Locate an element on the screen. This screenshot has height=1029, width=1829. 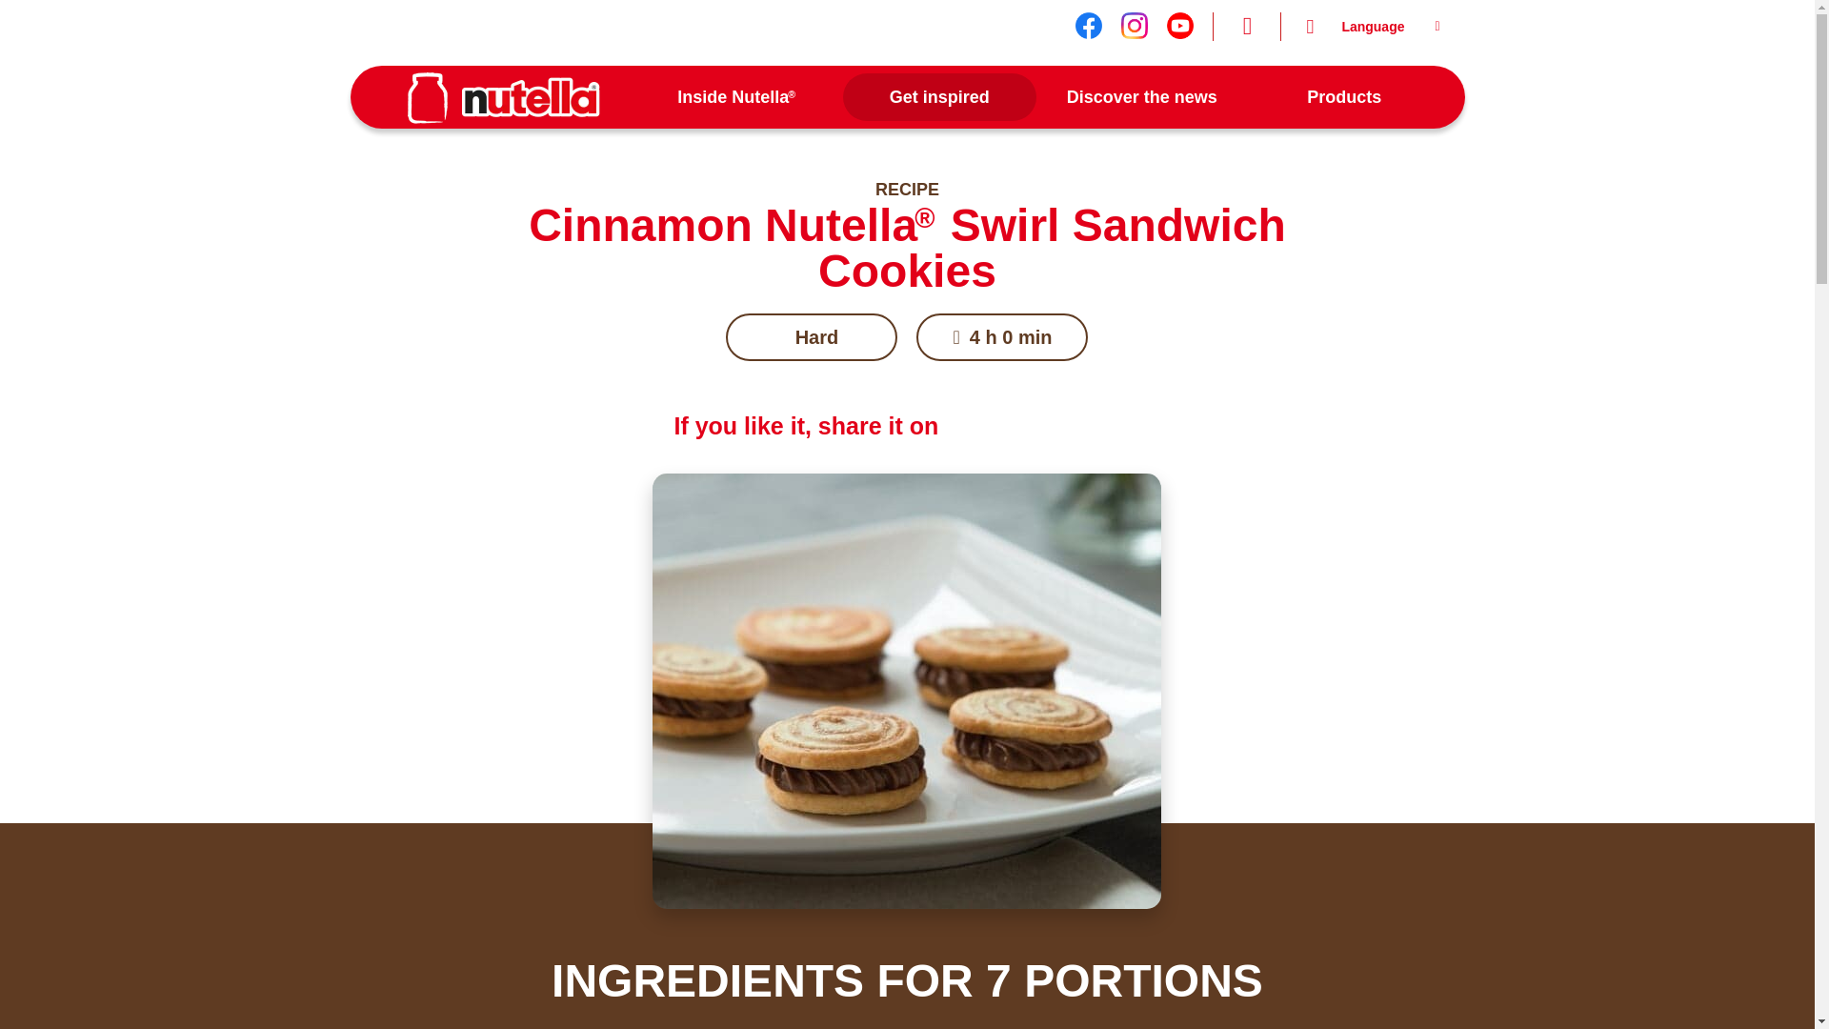
Products is located at coordinates (1343, 97).